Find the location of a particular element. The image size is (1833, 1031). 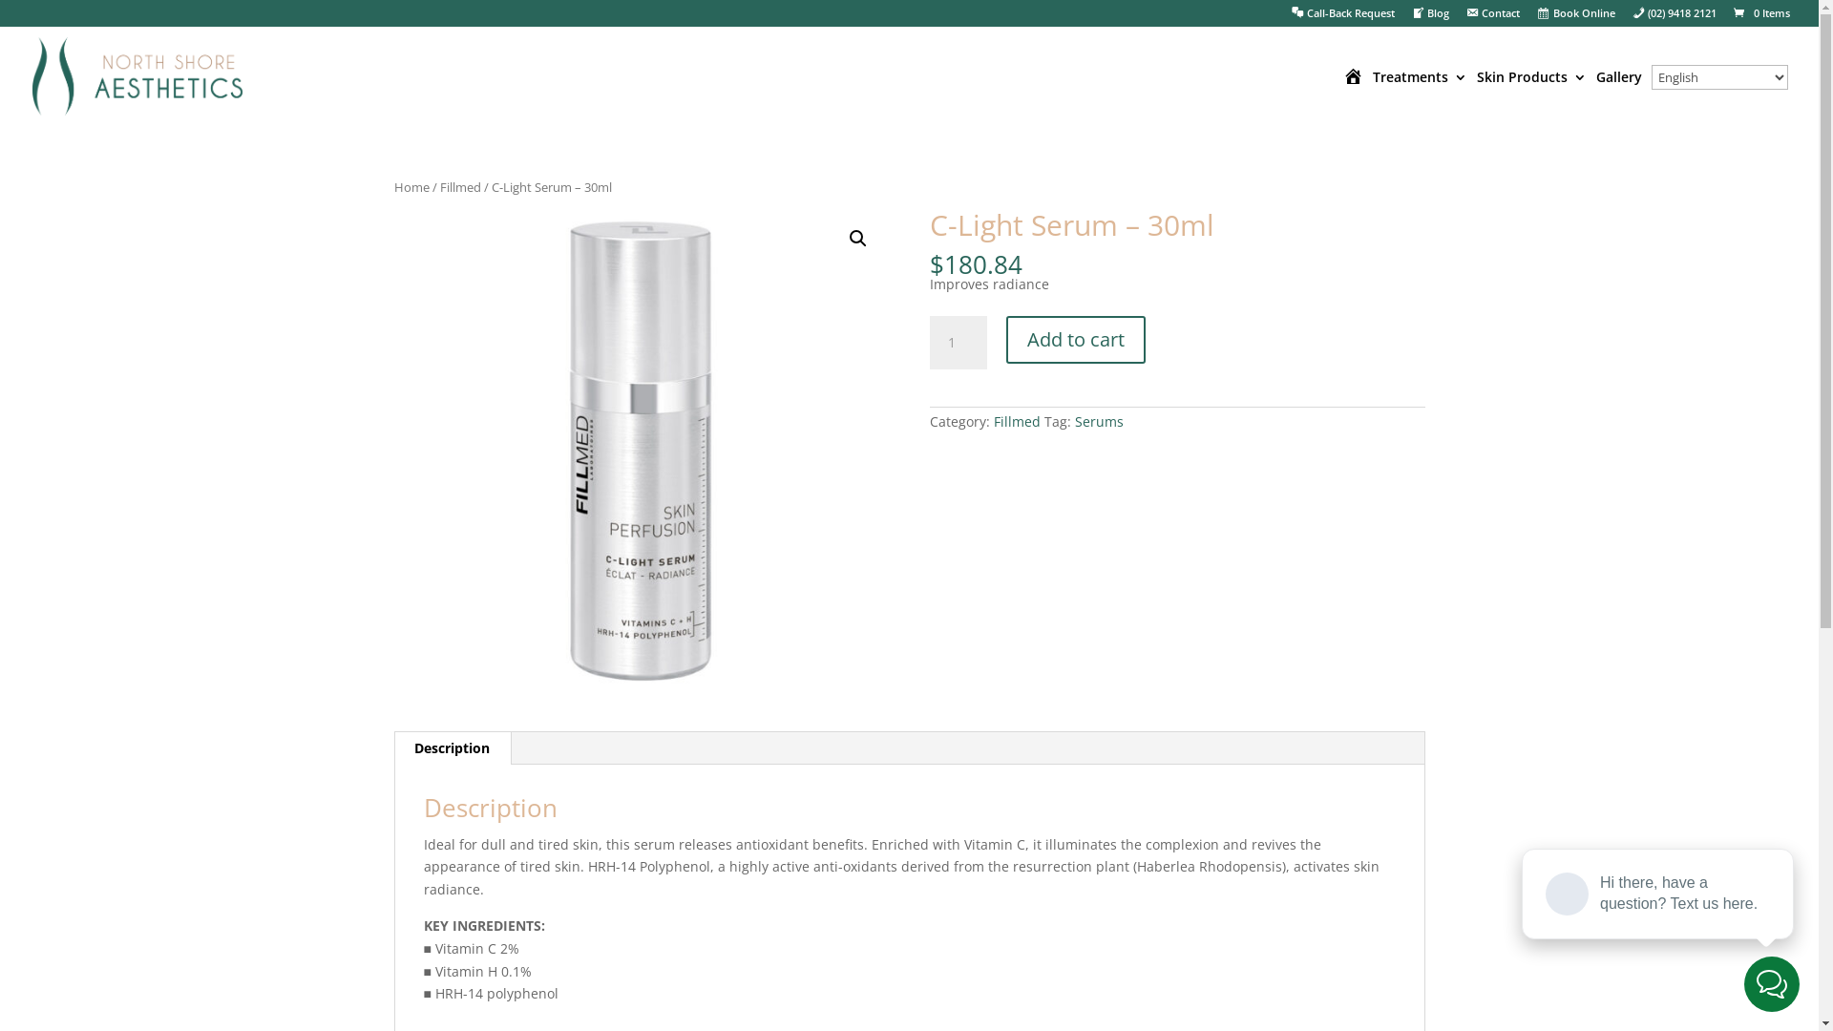

nsa_c_light_serum is located at coordinates (641, 455).